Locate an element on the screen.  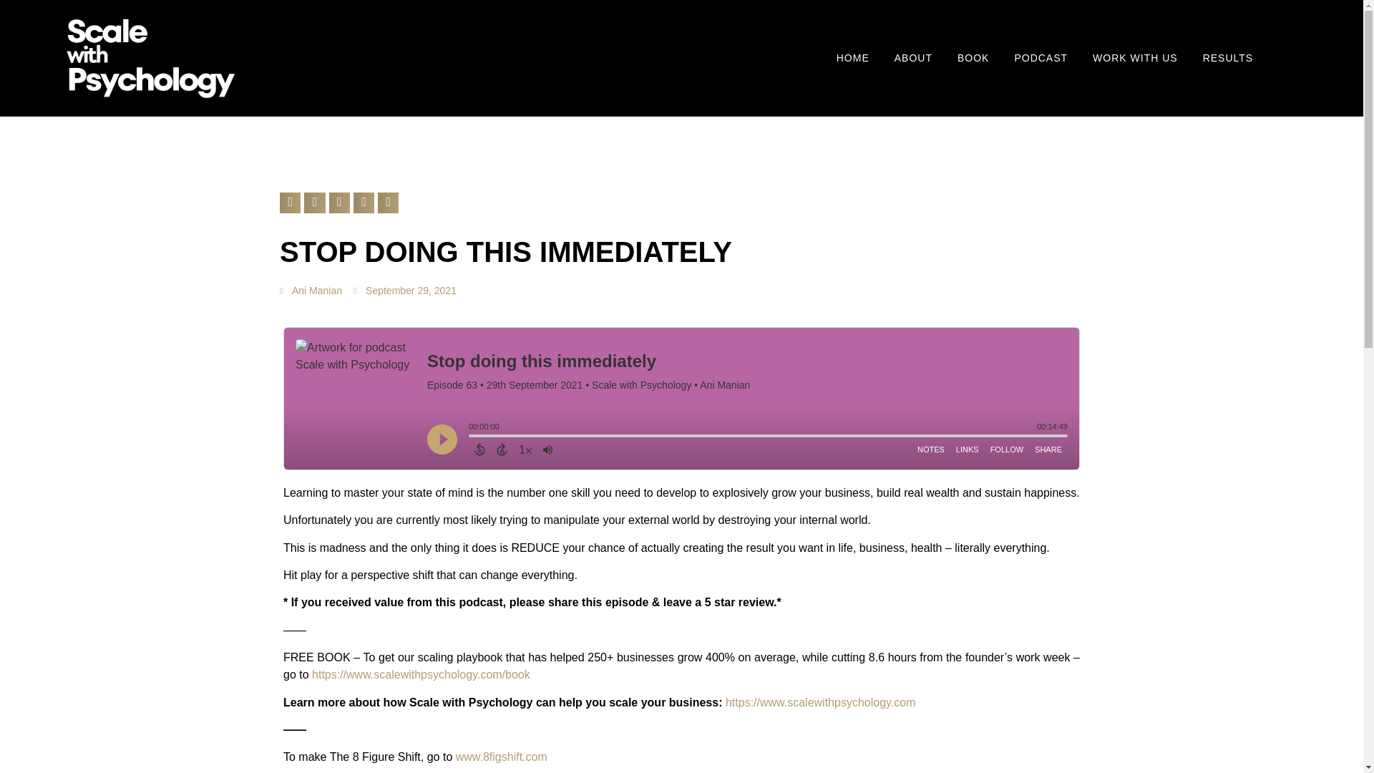
RESULTS is located at coordinates (1228, 57).